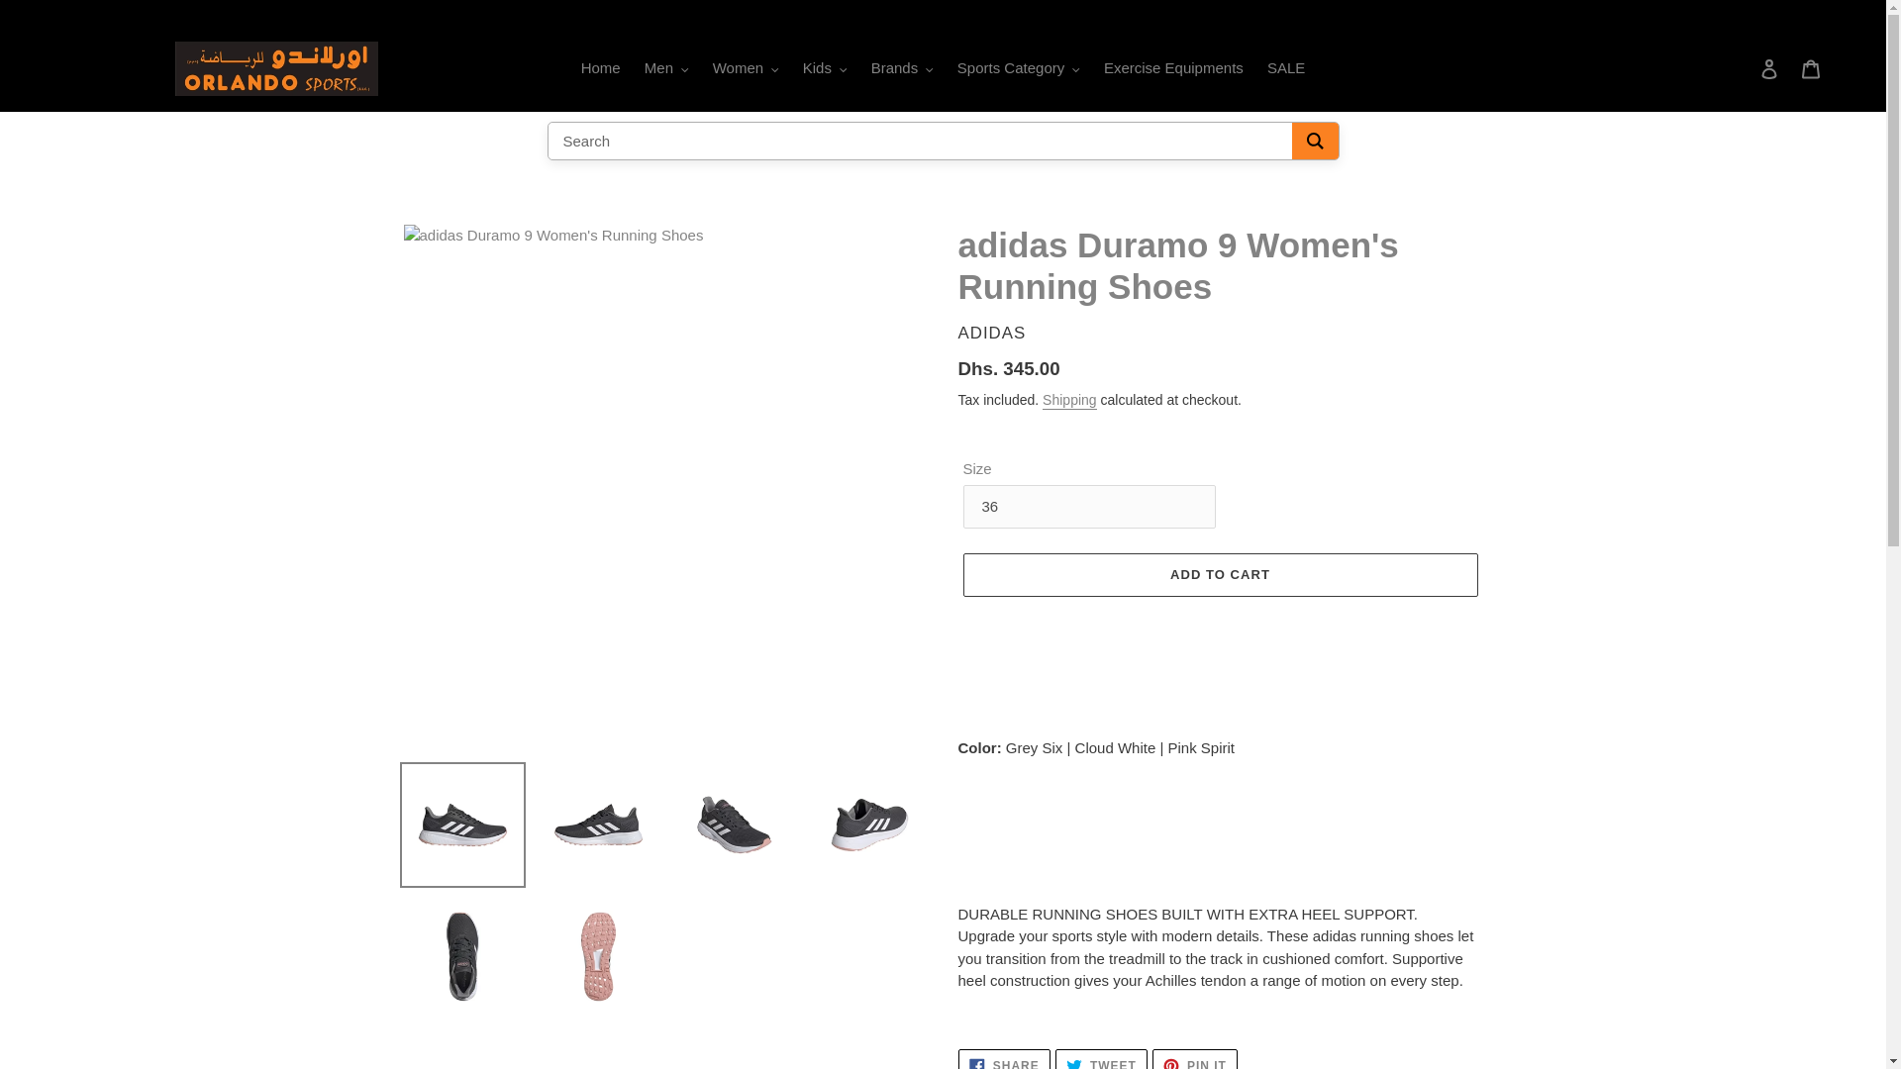 The image size is (1901, 1069). What do you see at coordinates (901, 69) in the screenshot?
I see `Brands` at bounding box center [901, 69].